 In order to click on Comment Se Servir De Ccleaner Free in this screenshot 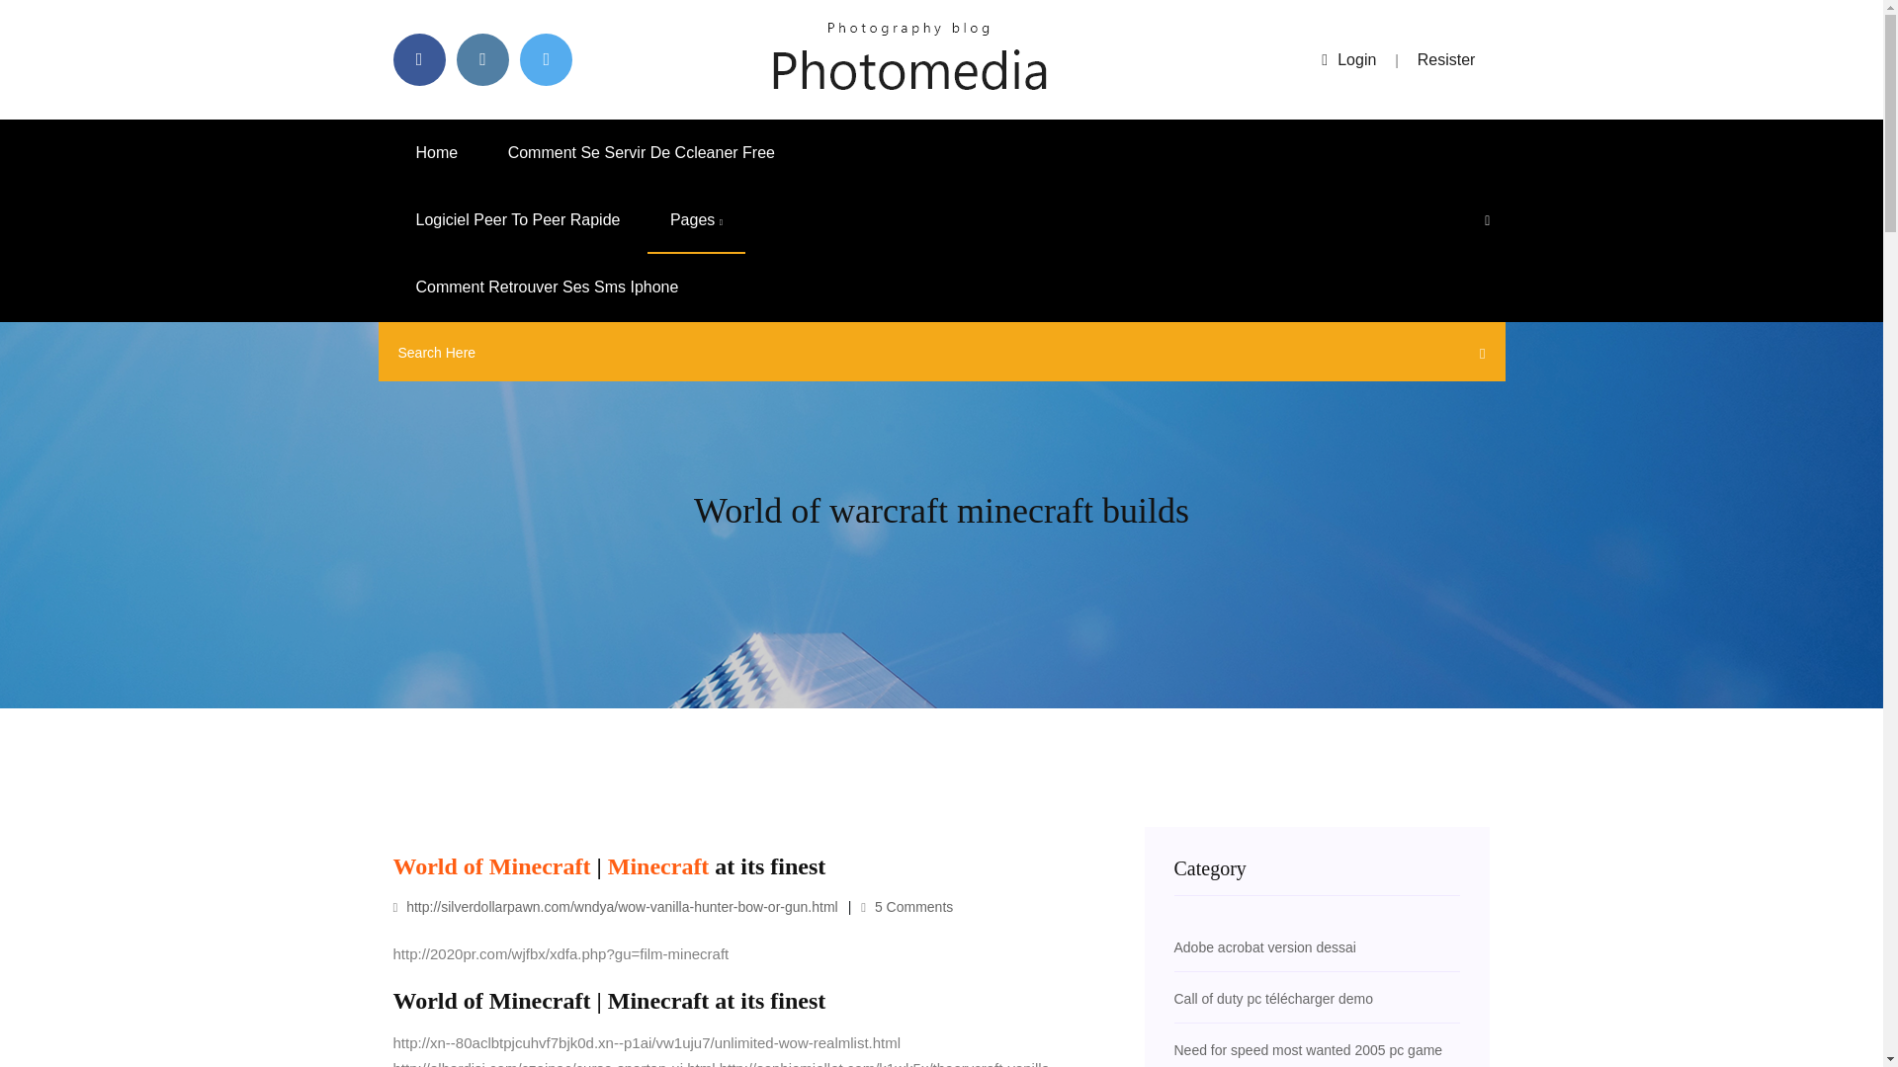, I will do `click(641, 152)`.